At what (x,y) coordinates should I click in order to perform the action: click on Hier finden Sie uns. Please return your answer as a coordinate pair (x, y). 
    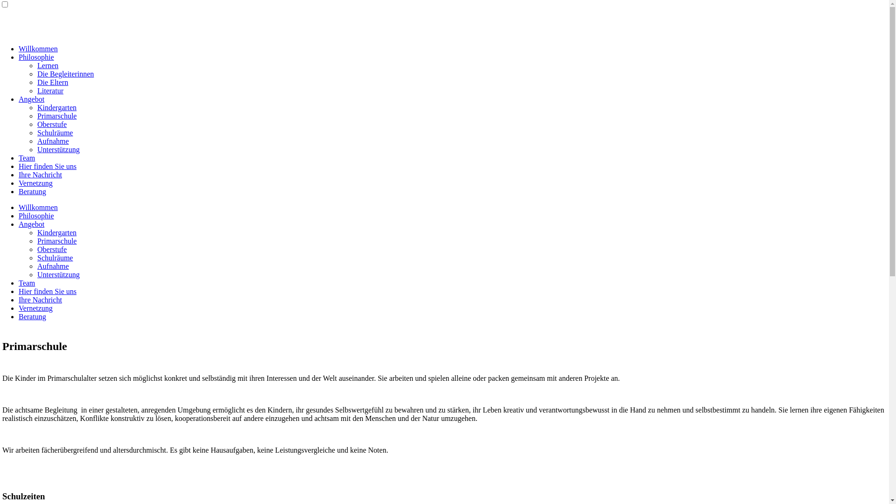
    Looking at the image, I should click on (48, 166).